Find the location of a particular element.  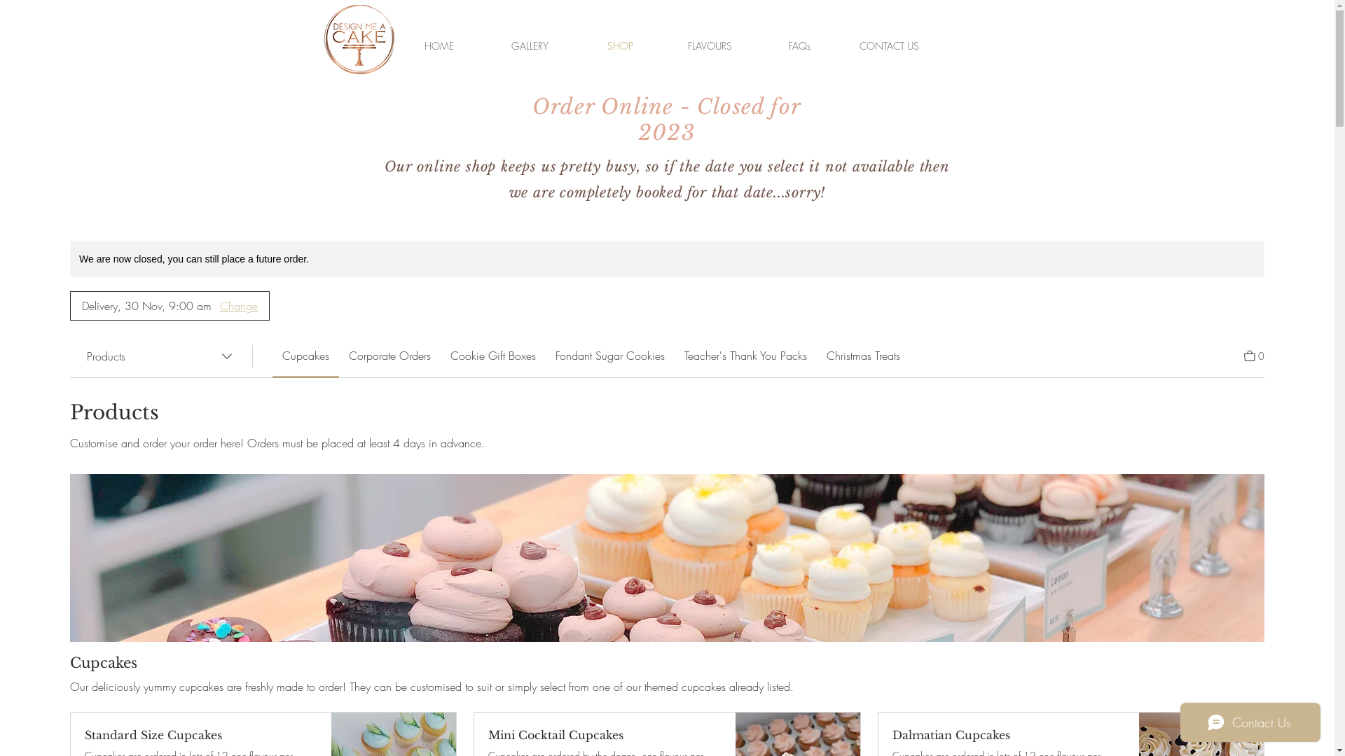

Dalmatian Cupcakes is located at coordinates (1009, 735).